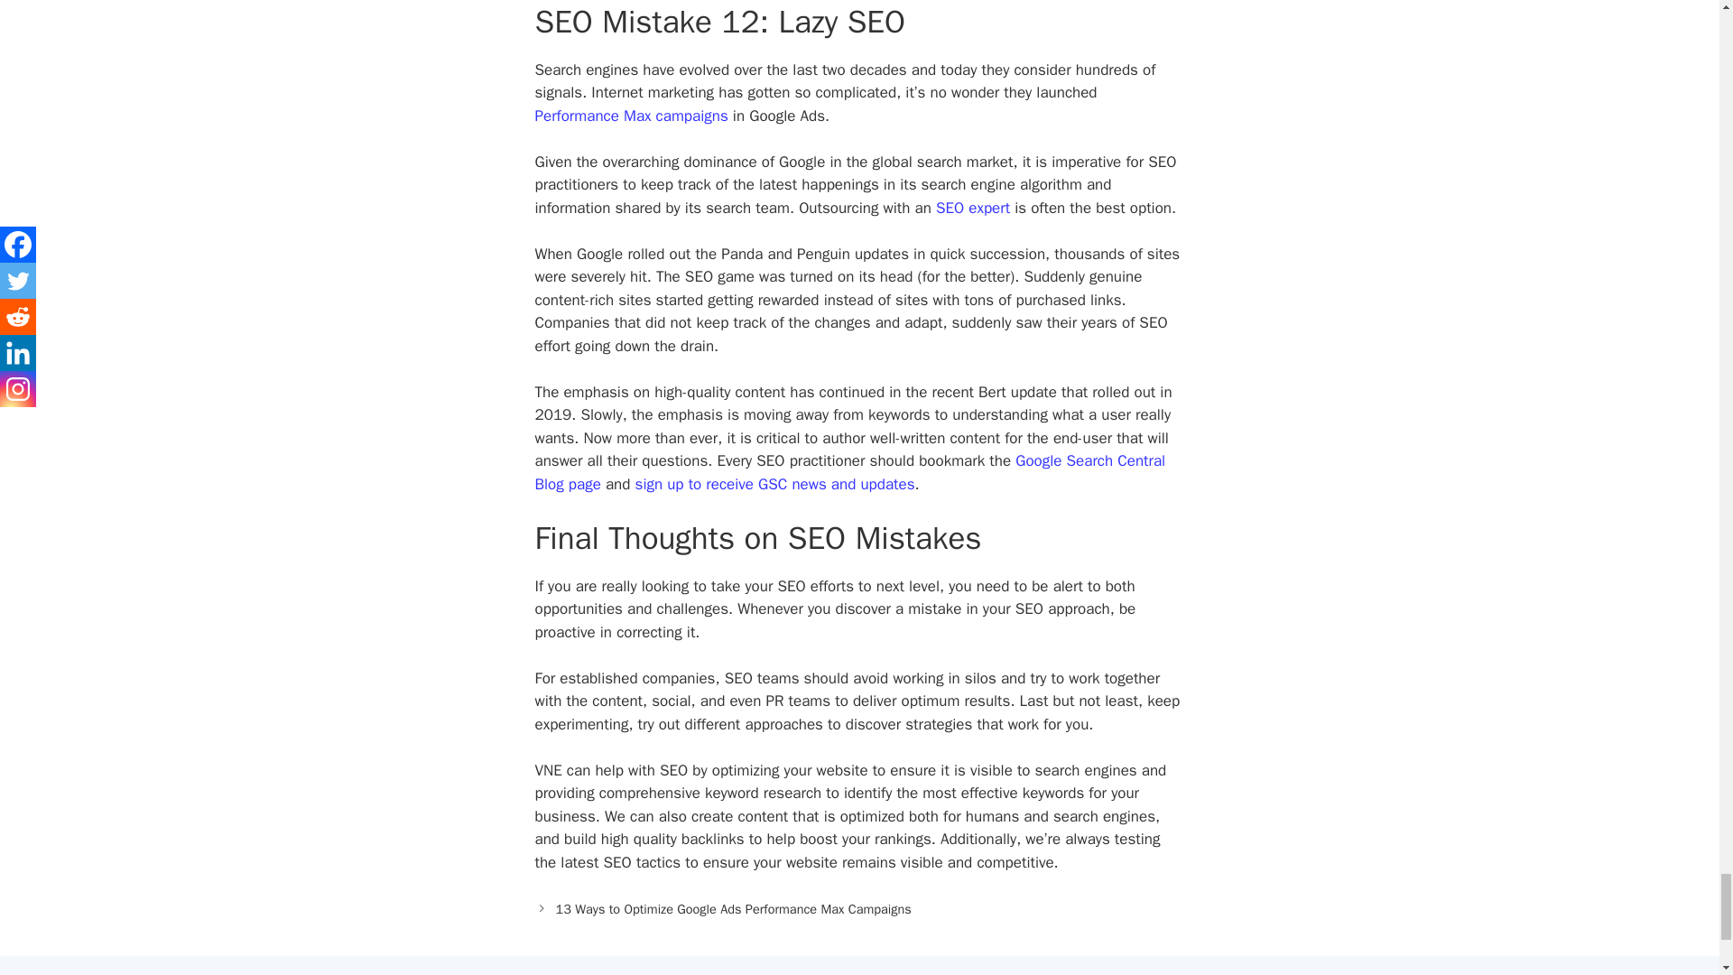 This screenshot has width=1733, height=975. I want to click on SEO expert, so click(973, 208).